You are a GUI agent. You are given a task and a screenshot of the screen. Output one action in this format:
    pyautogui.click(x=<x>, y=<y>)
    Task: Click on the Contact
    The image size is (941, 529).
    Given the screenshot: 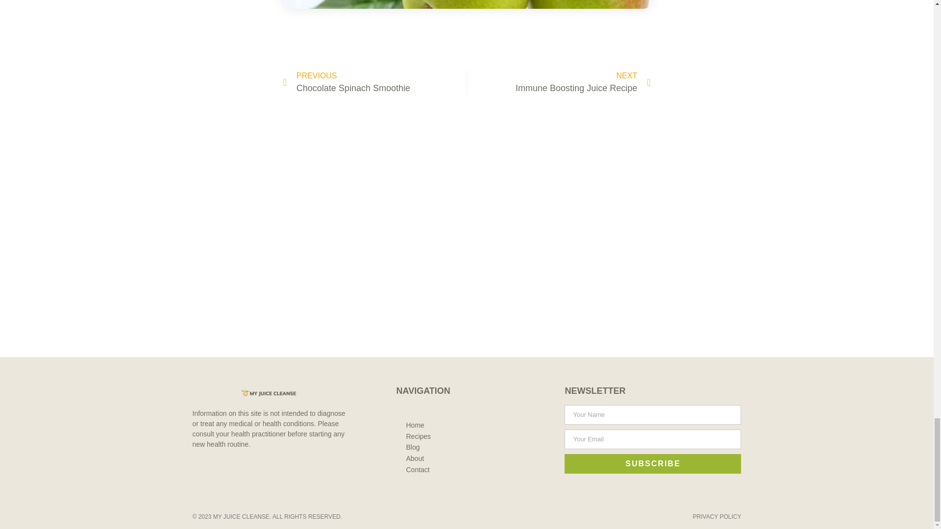 What is the action you would take?
    pyautogui.click(x=418, y=436)
    